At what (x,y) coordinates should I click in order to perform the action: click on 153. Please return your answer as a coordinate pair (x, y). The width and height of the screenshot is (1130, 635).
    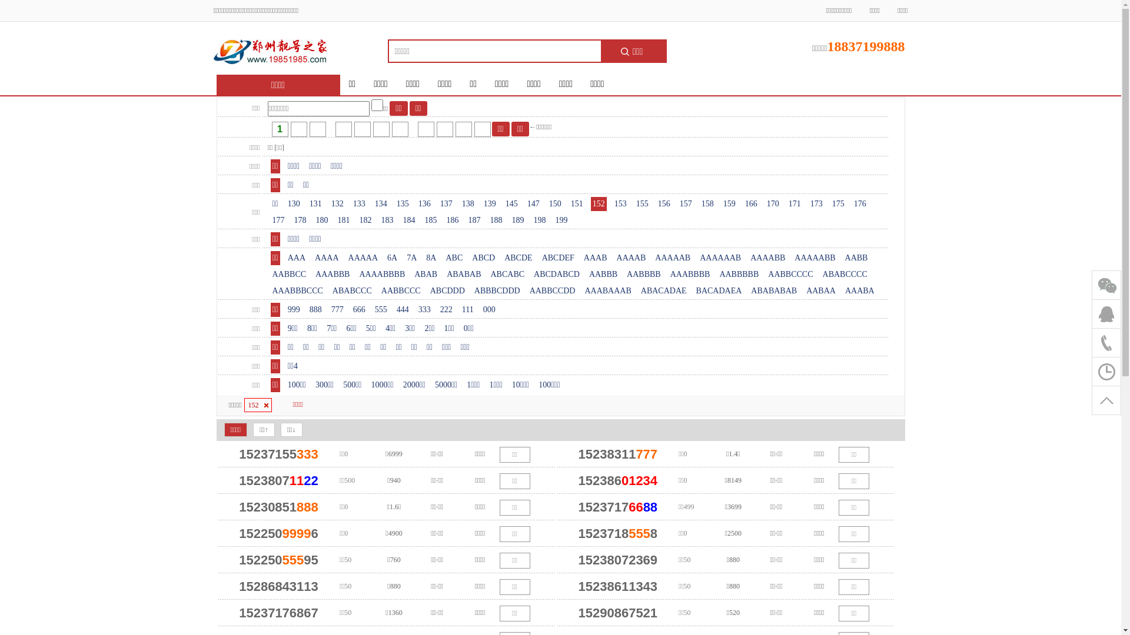
    Looking at the image, I should click on (620, 204).